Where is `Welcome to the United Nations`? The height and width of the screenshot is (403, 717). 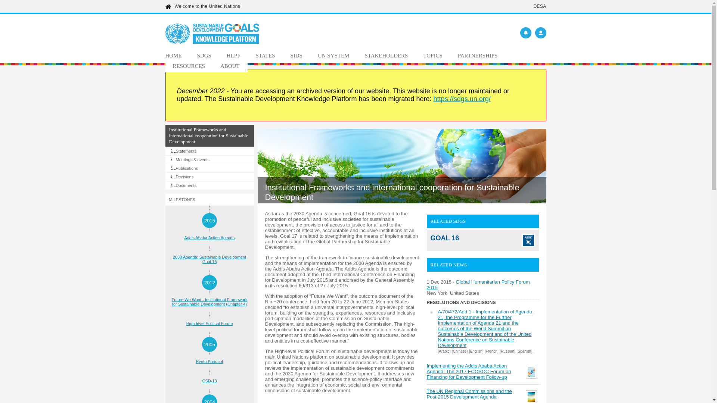
Welcome to the United Nations is located at coordinates (208, 6).